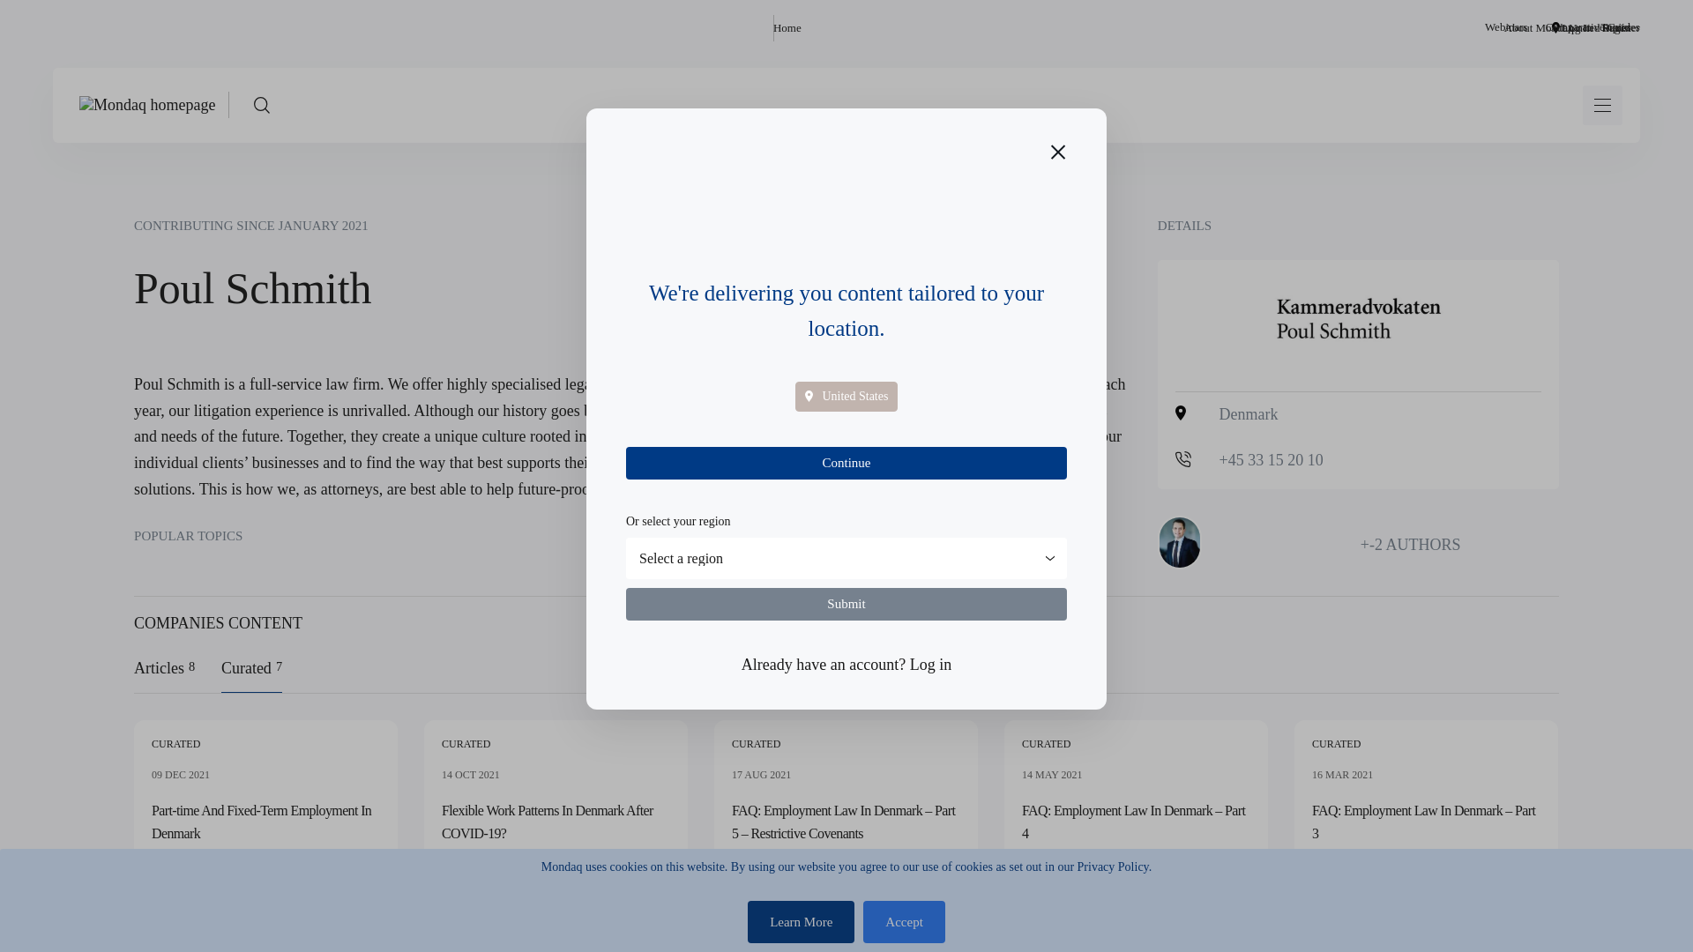 The image size is (1693, 952). Describe the element at coordinates (1540, 27) in the screenshot. I see `About Mondaq` at that location.